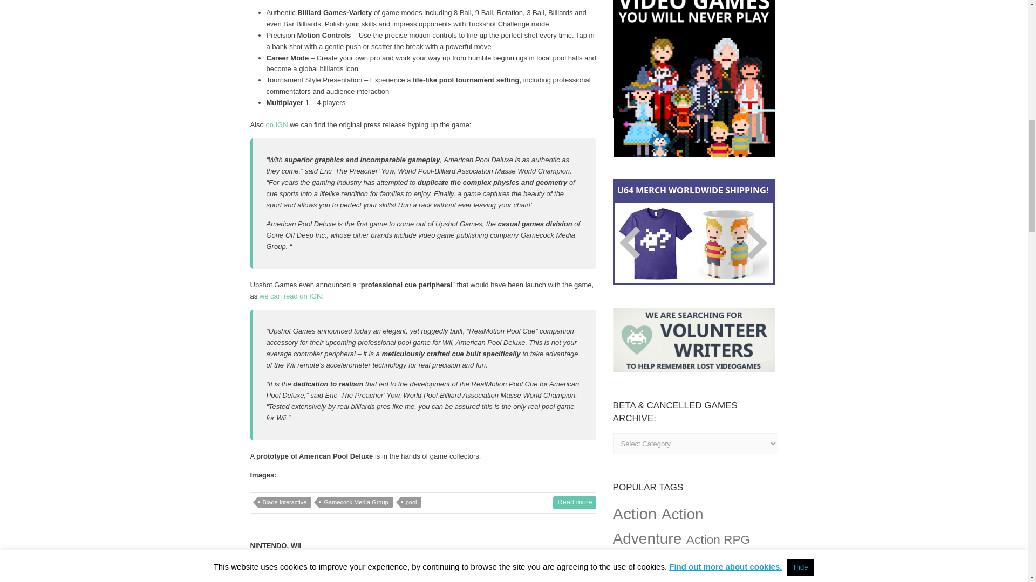 This screenshot has width=1036, height=582. Describe the element at coordinates (291, 296) in the screenshot. I see `we can read on IGN` at that location.